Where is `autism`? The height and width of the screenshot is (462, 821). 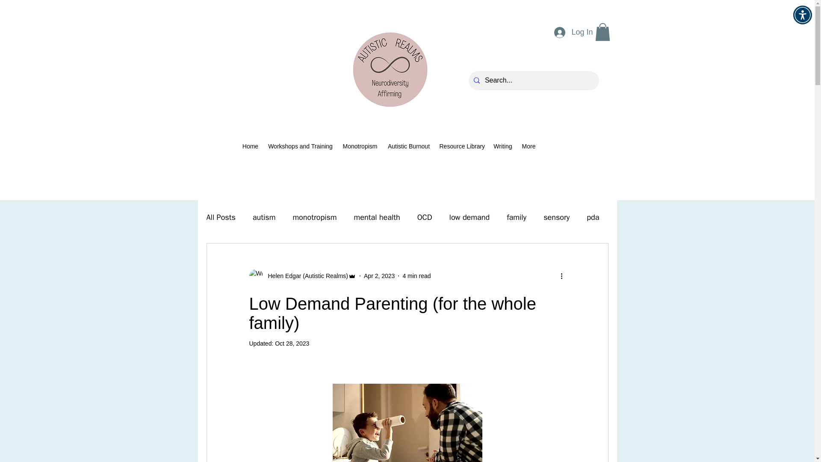 autism is located at coordinates (264, 217).